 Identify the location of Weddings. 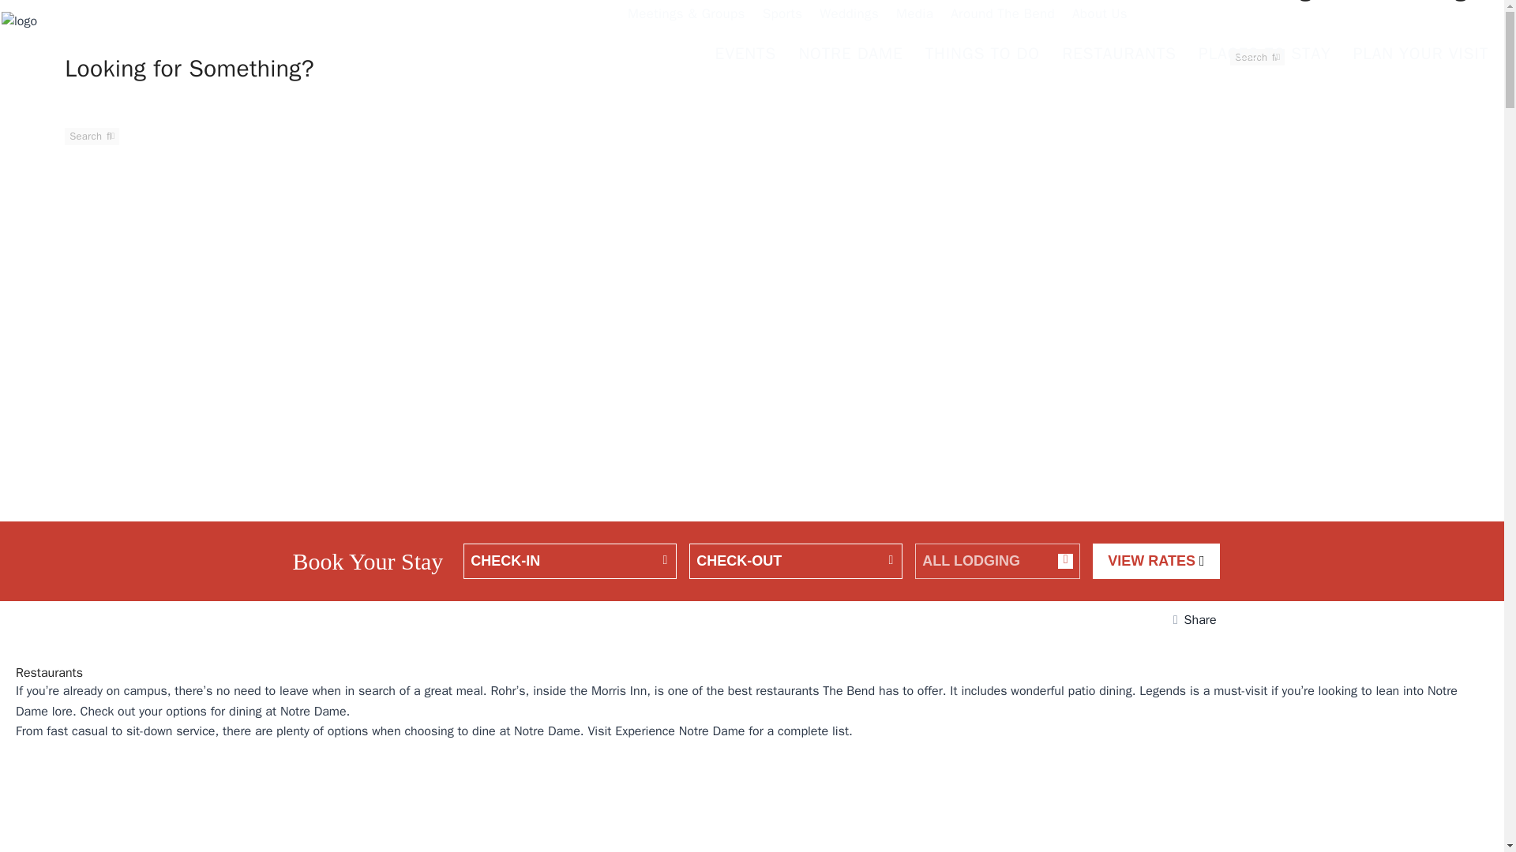
(853, 17).